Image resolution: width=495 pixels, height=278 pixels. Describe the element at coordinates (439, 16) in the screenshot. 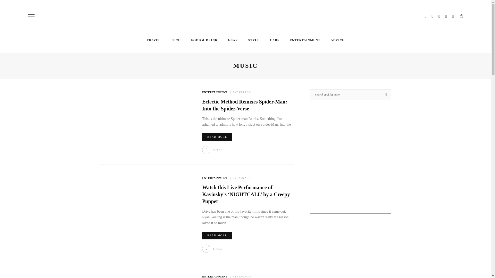

I see `Pinterest` at that location.